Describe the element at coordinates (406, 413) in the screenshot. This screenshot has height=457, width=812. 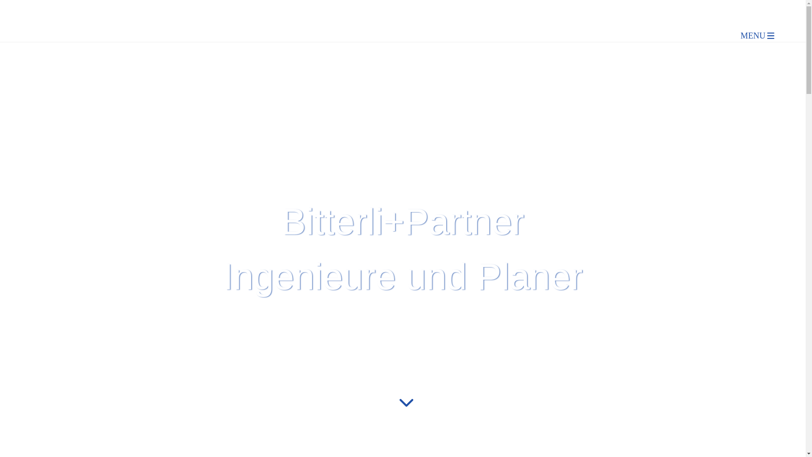
I see `Nach unten` at that location.